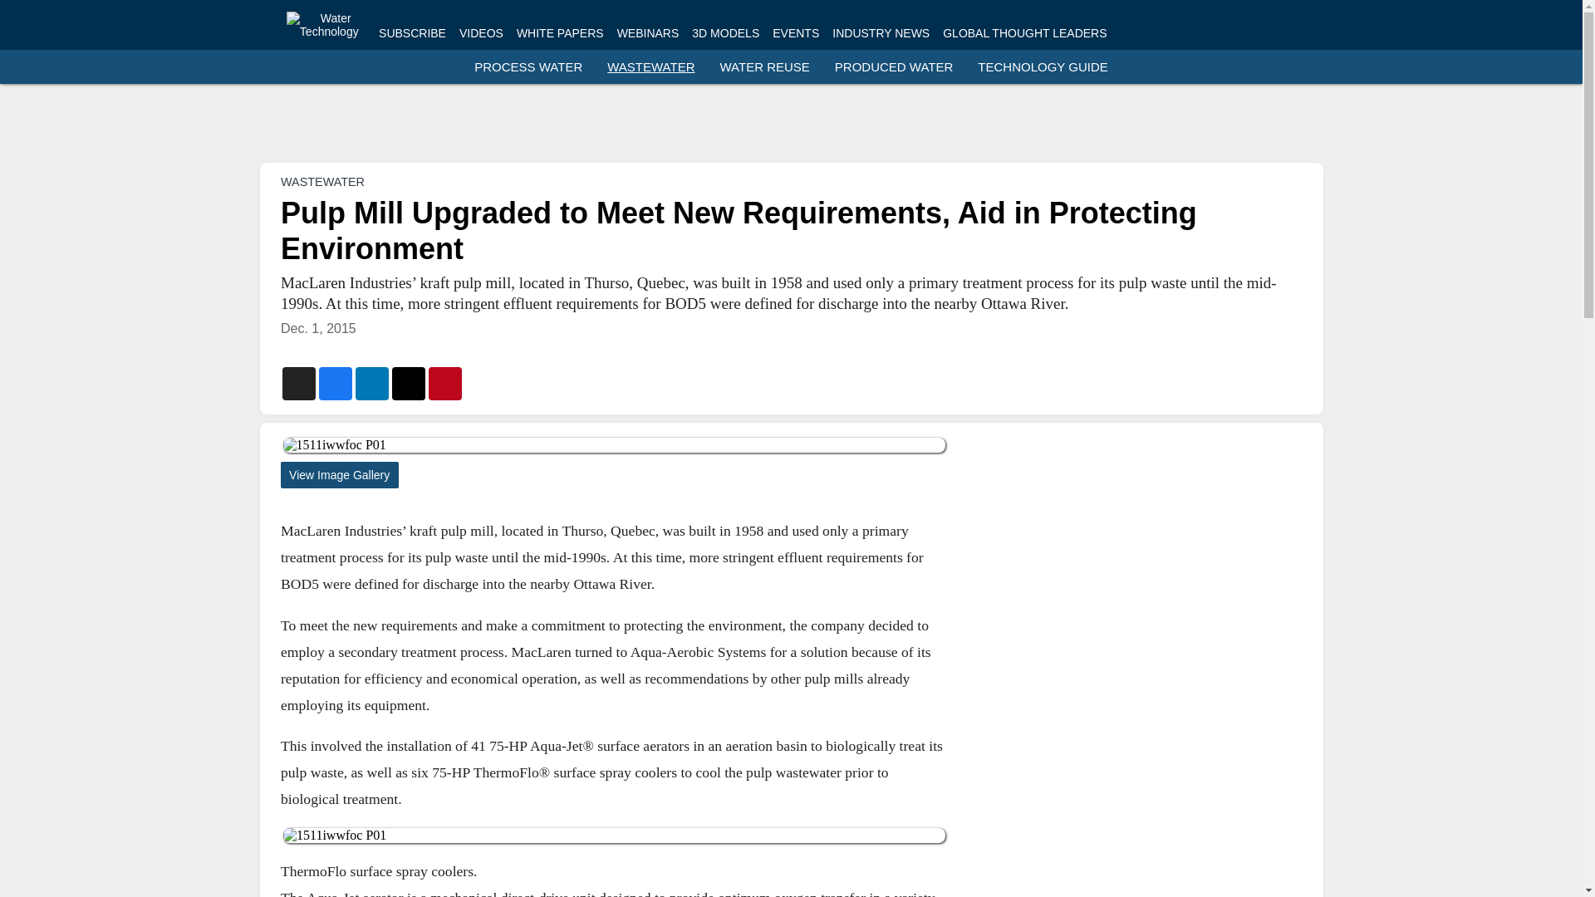  What do you see at coordinates (1024, 33) in the screenshot?
I see `GLOBAL THOUGHT LEADERS` at bounding box center [1024, 33].